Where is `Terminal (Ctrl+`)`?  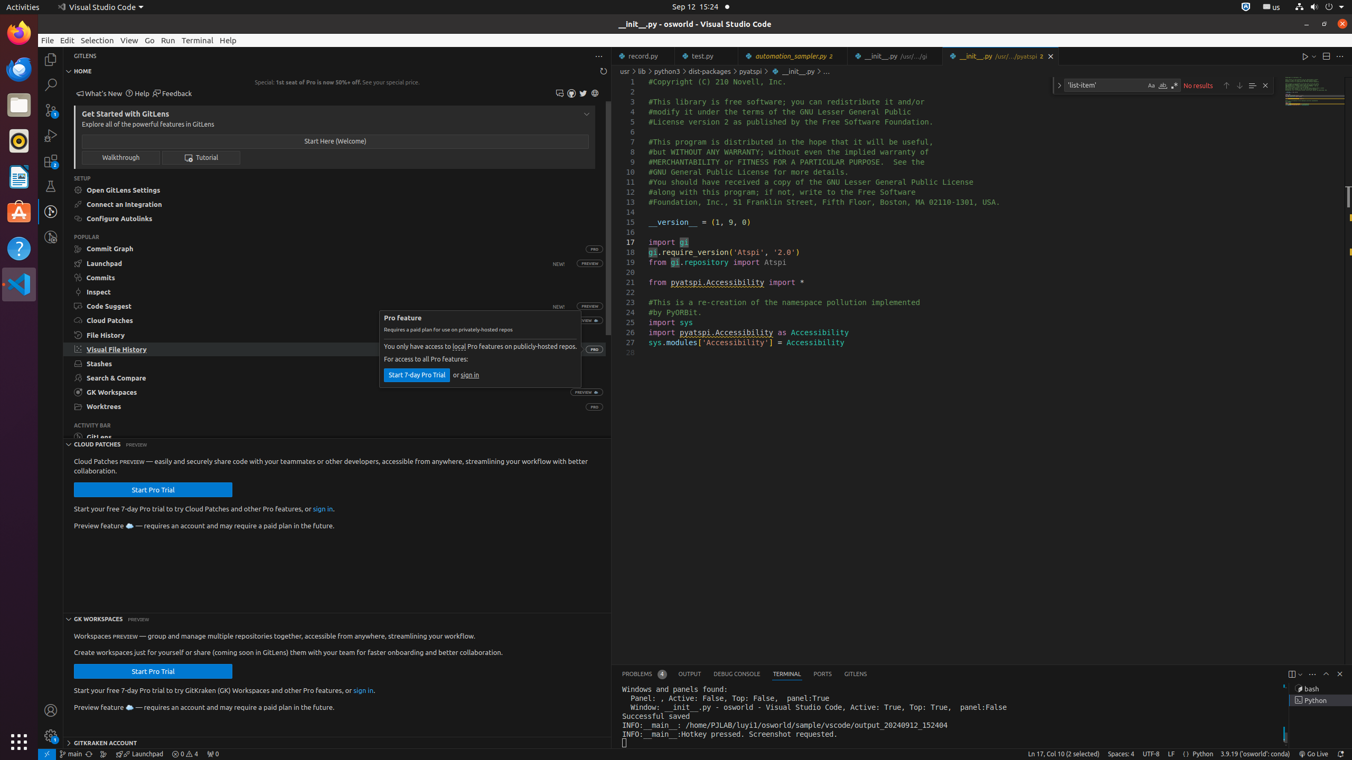
Terminal (Ctrl+`) is located at coordinates (787, 674).